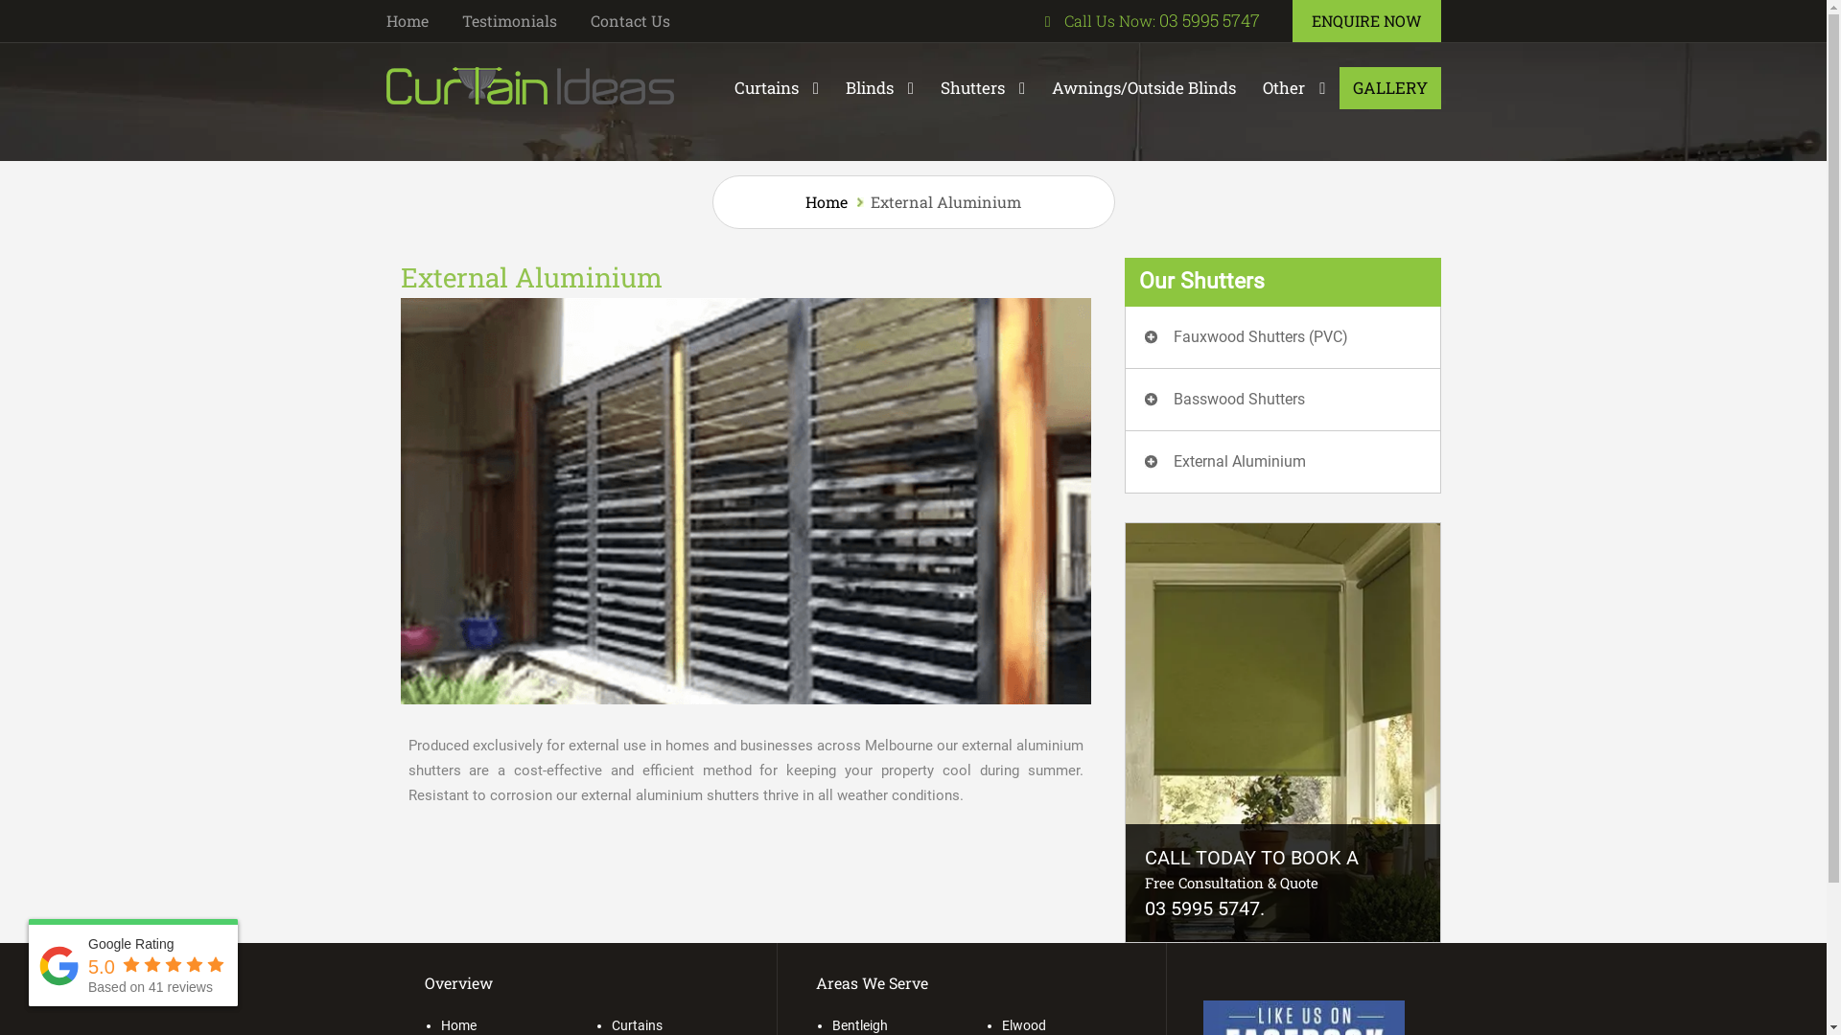  What do you see at coordinates (1239, 399) in the screenshot?
I see `Basswood Shutters` at bounding box center [1239, 399].